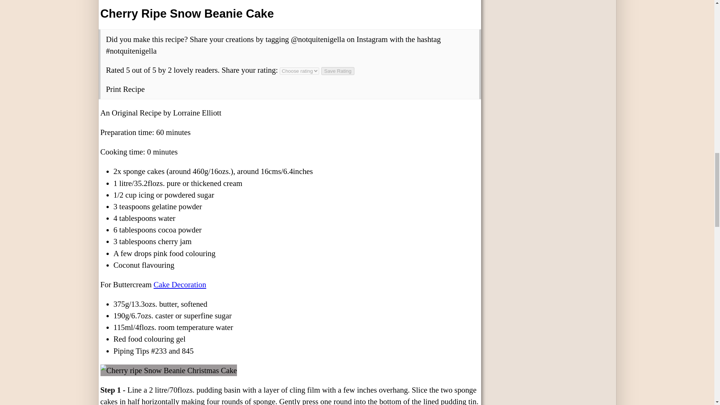  What do you see at coordinates (338, 71) in the screenshot?
I see `Save Rating` at bounding box center [338, 71].